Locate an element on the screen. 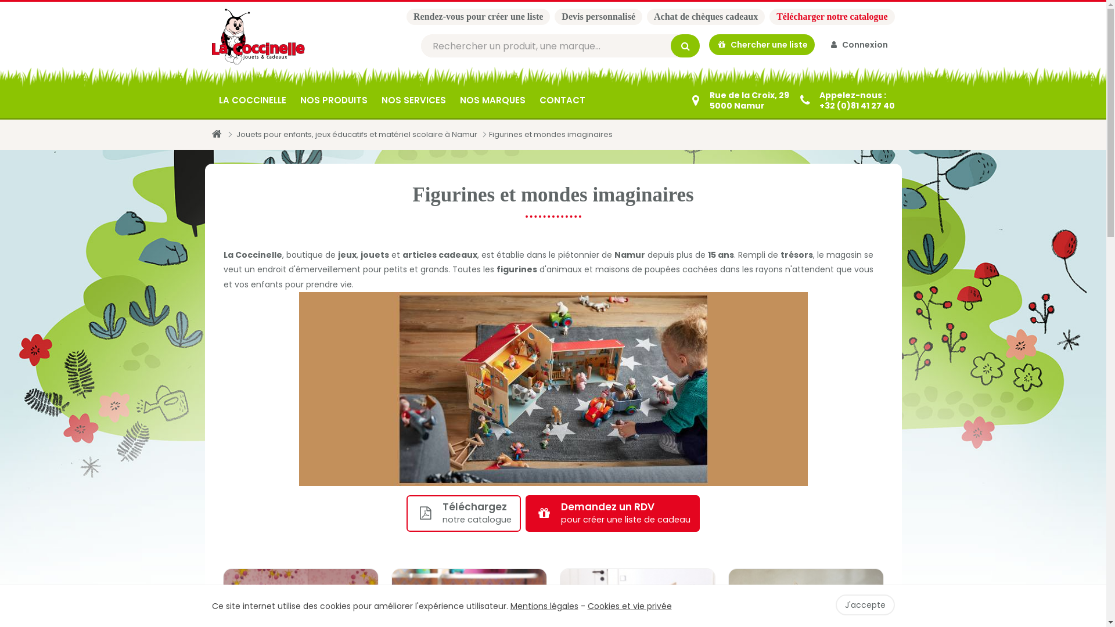 The width and height of the screenshot is (1115, 627). NOS MARQUES is located at coordinates (492, 100).